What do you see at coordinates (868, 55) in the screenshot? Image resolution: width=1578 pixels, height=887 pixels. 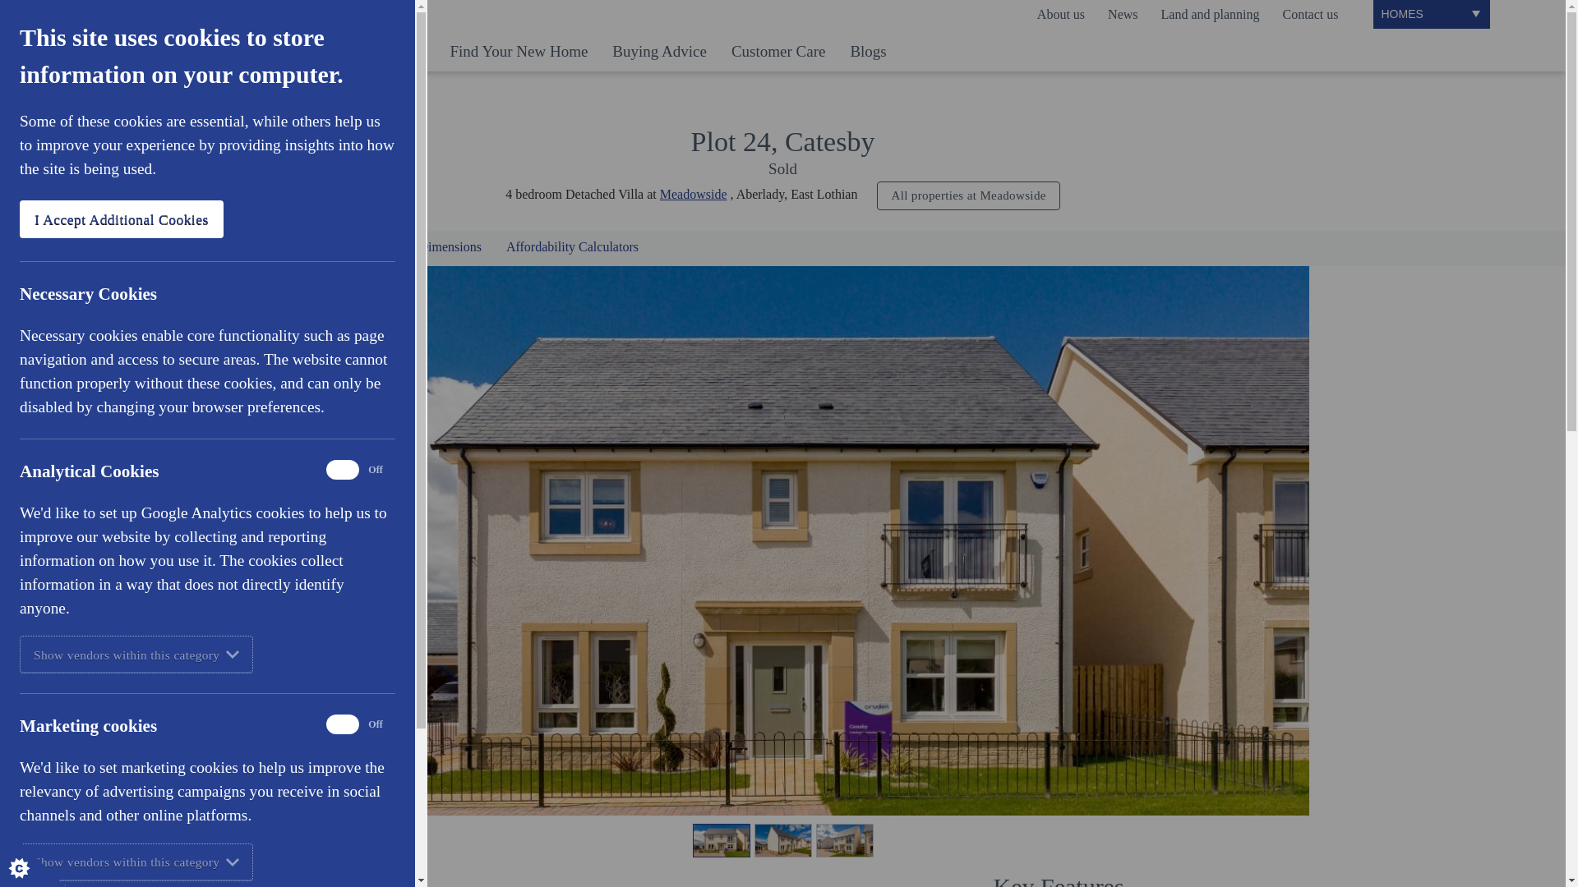 I see `Blogs` at bounding box center [868, 55].